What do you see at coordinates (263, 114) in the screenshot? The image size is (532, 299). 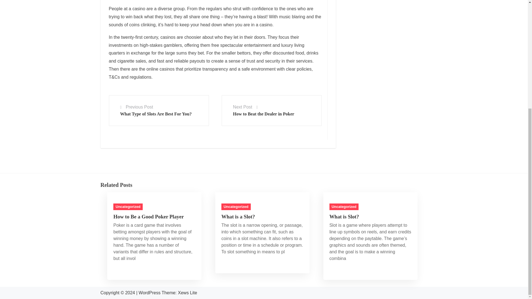 I see `How to Beat the Dealer in Poker` at bounding box center [263, 114].